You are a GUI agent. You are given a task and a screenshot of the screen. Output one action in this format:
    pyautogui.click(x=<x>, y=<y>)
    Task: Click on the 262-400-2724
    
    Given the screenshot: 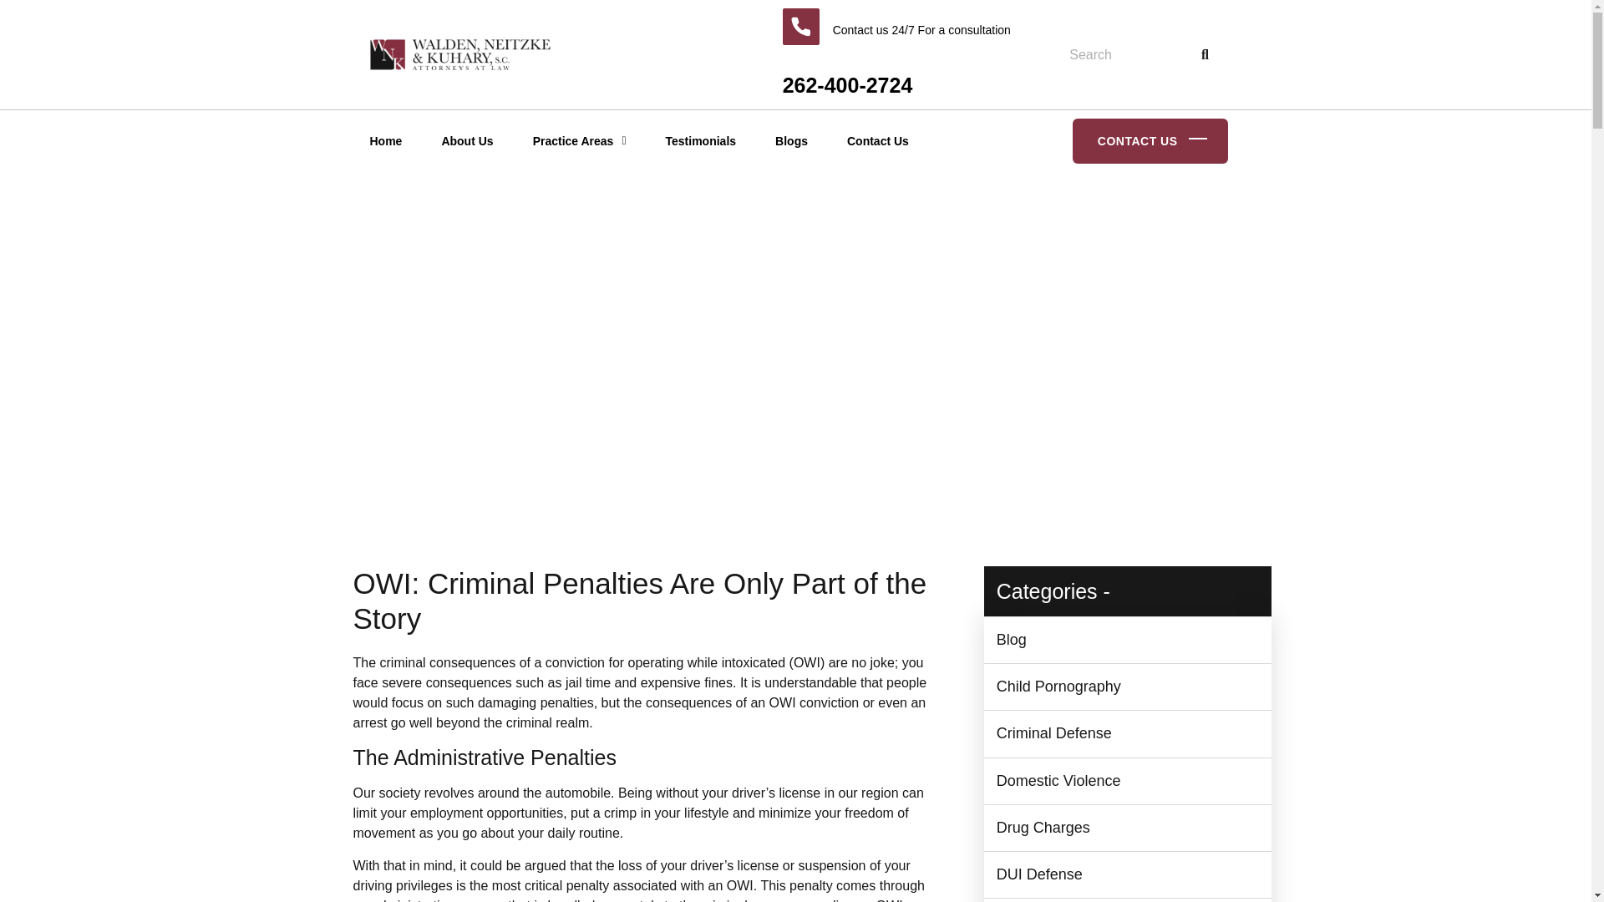 What is the action you would take?
    pyautogui.click(x=847, y=84)
    